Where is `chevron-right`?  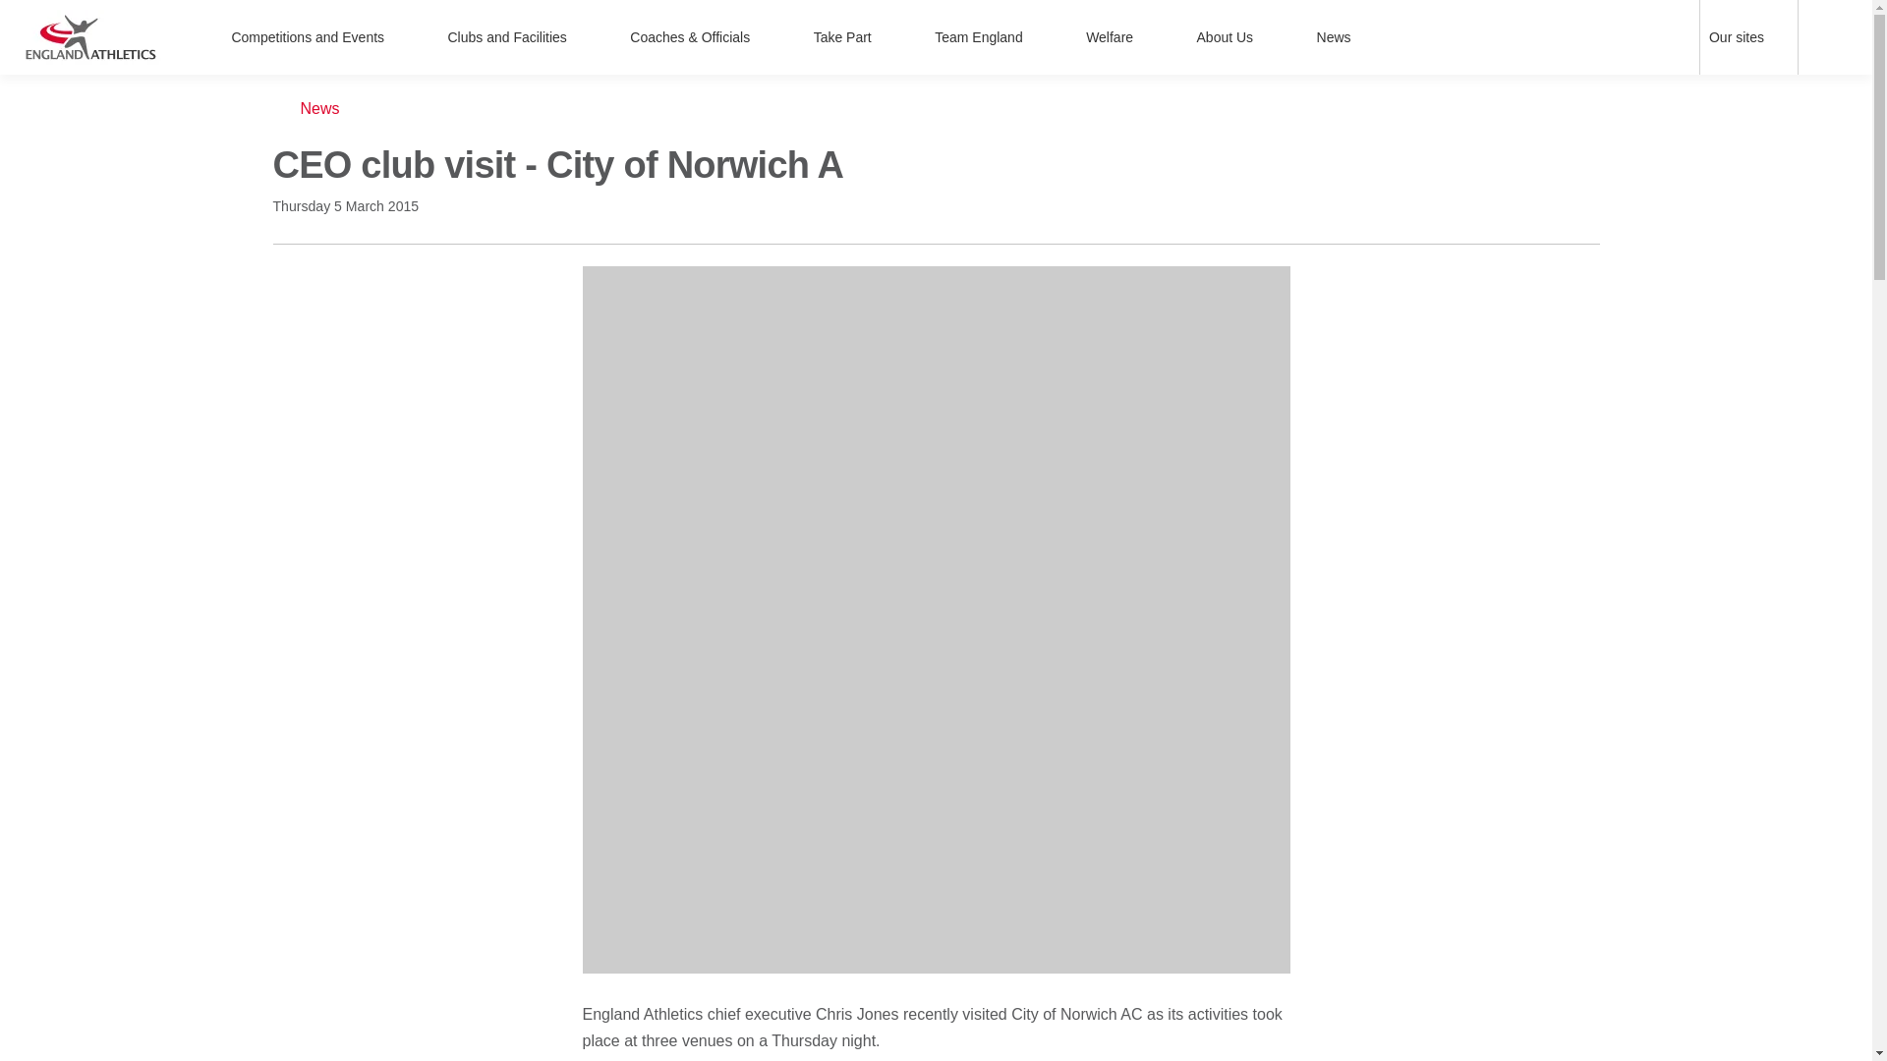 chevron-right is located at coordinates (767, 37).